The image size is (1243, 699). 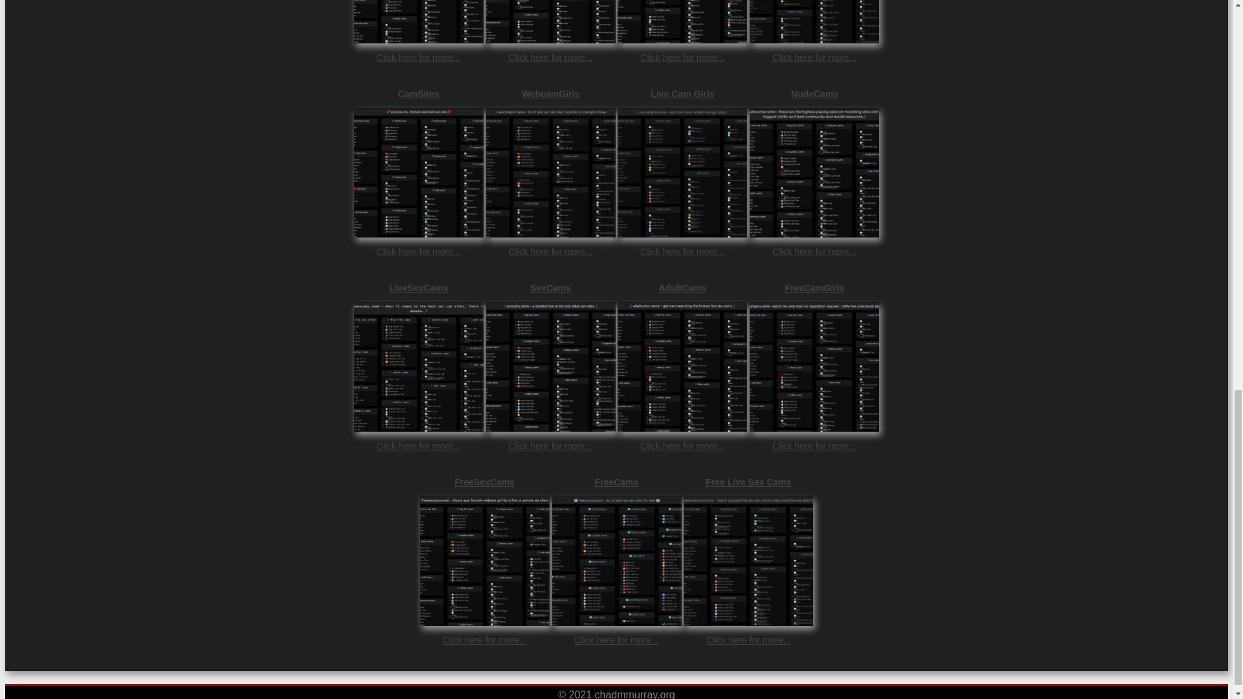 I want to click on SexCams, so click(x=550, y=287).